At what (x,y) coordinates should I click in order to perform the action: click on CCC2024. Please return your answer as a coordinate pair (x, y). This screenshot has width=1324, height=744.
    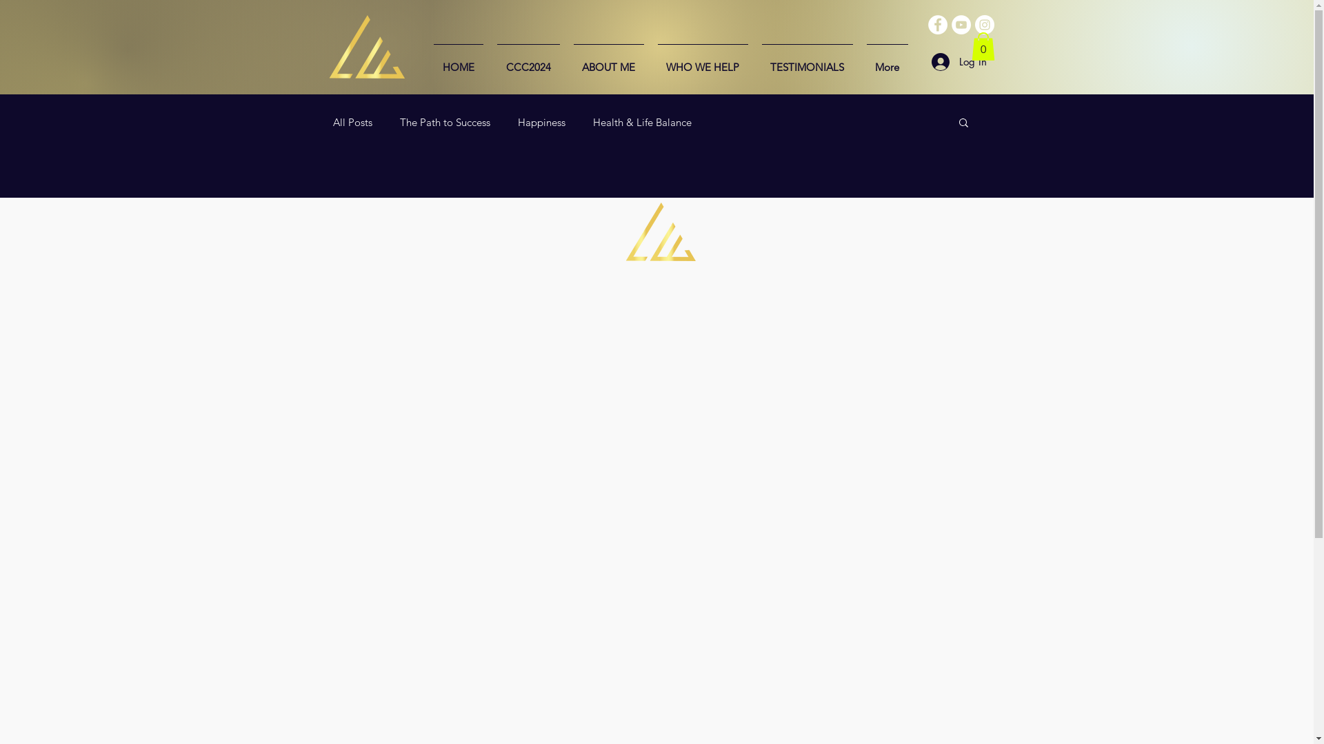
    Looking at the image, I should click on (528, 61).